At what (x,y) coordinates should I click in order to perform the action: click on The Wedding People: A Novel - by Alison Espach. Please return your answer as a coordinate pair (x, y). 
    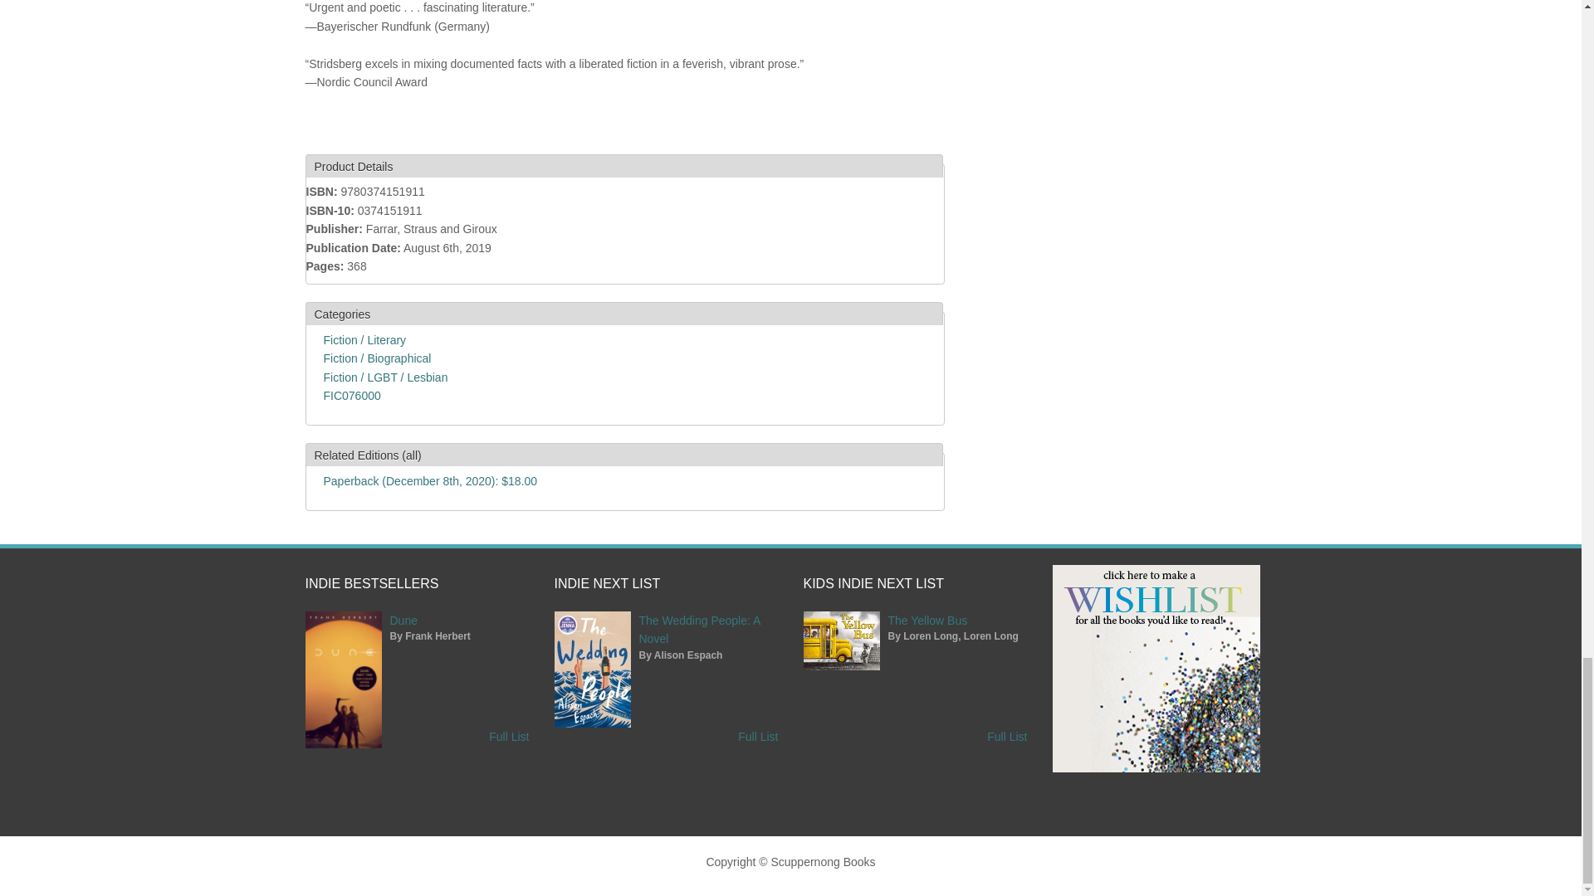
    Looking at the image, I should click on (699, 629).